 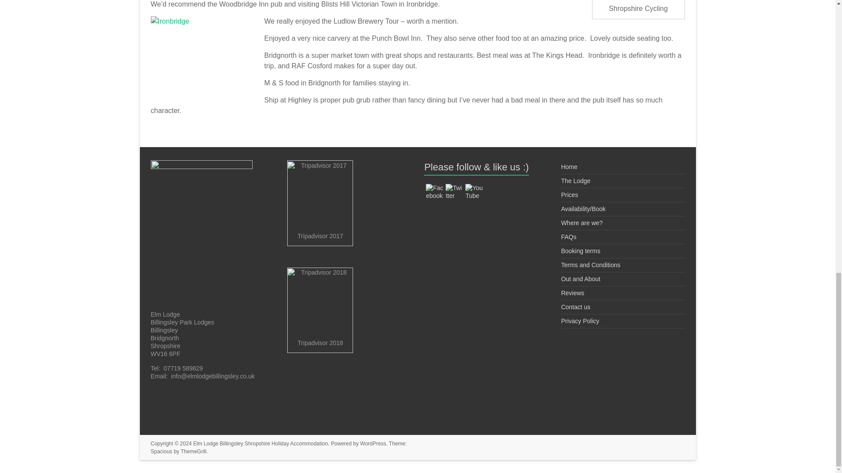 I want to click on Terms and Conditions, so click(x=590, y=265).